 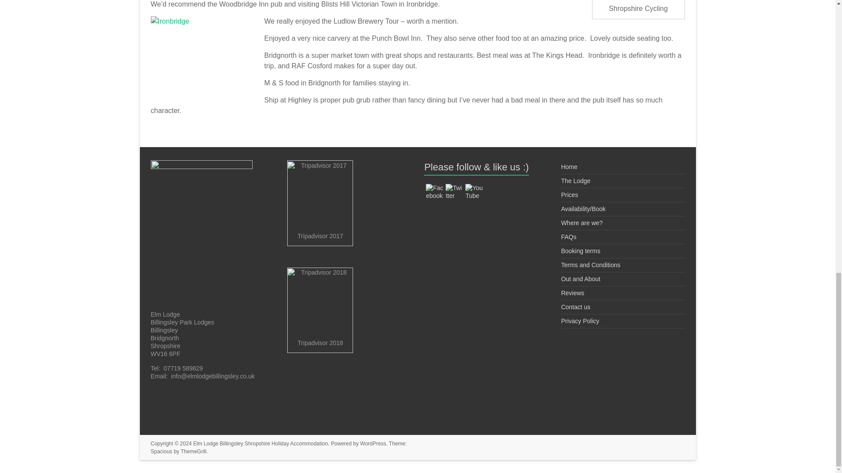 I want to click on Terms and Conditions, so click(x=590, y=265).